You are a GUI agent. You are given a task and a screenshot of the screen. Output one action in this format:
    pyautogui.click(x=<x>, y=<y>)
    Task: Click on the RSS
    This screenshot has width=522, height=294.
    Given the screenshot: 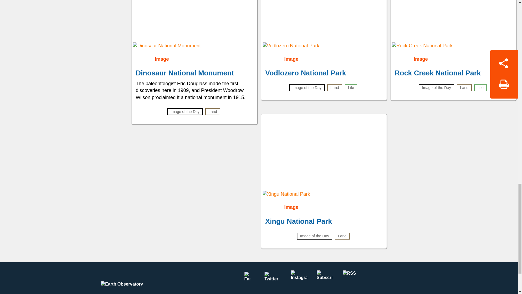 What is the action you would take?
    pyautogui.click(x=350, y=278)
    